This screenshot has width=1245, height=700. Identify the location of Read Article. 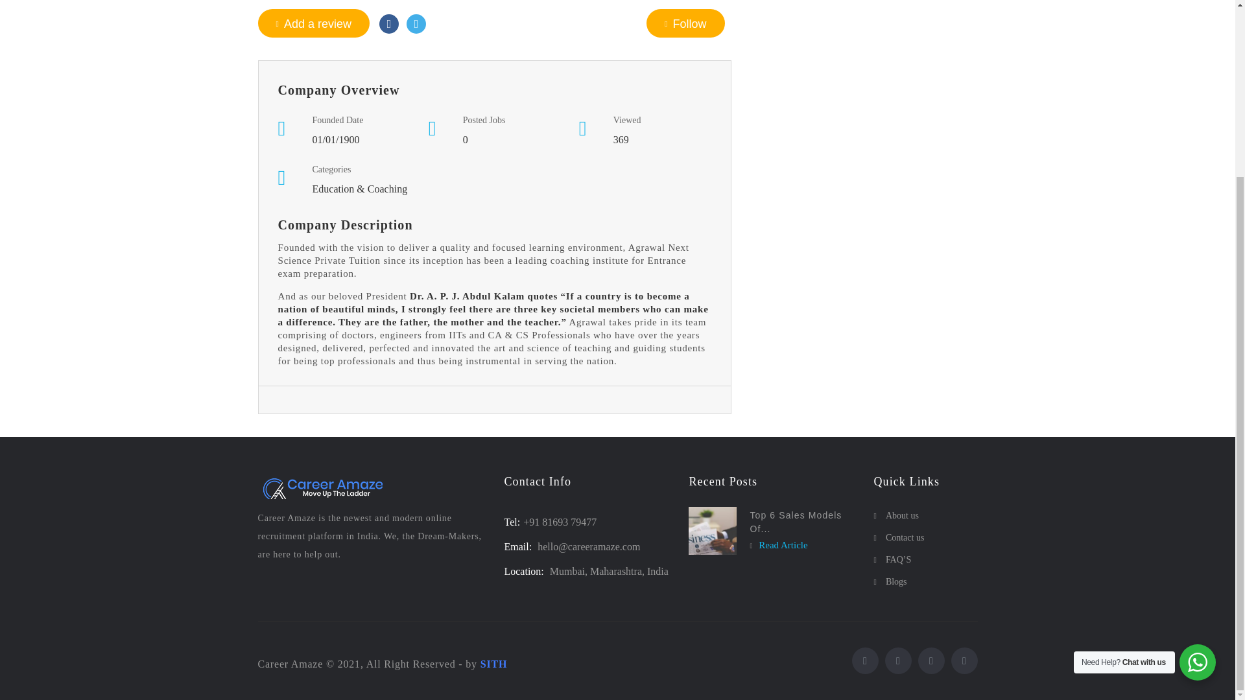
(778, 544).